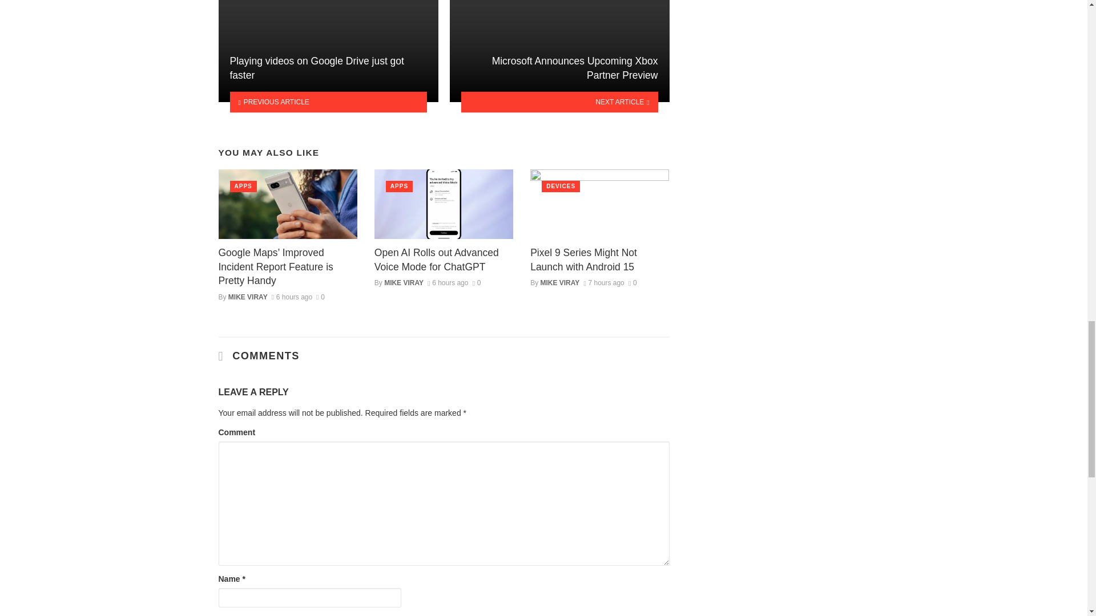 The width and height of the screenshot is (1096, 616). Describe the element at coordinates (603, 283) in the screenshot. I see `July 31, 2024 at 4:22 pm` at that location.